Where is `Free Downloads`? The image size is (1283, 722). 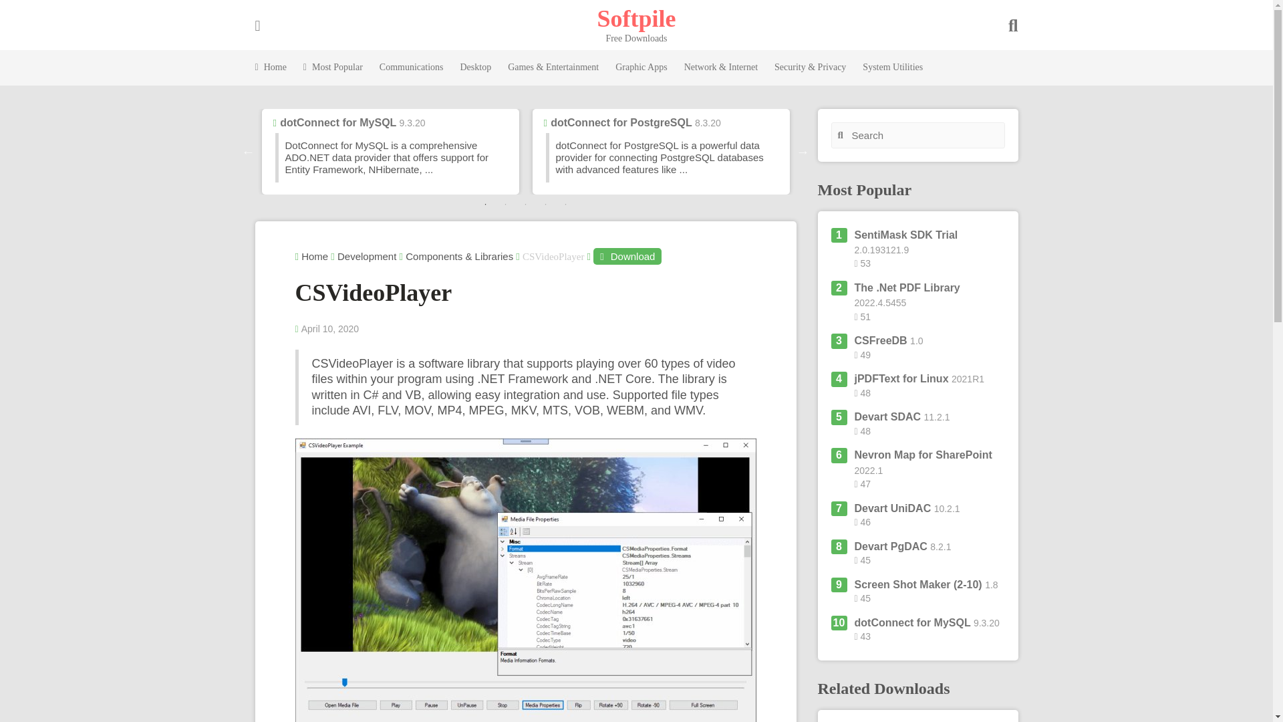
Free Downloads is located at coordinates (636, 18).